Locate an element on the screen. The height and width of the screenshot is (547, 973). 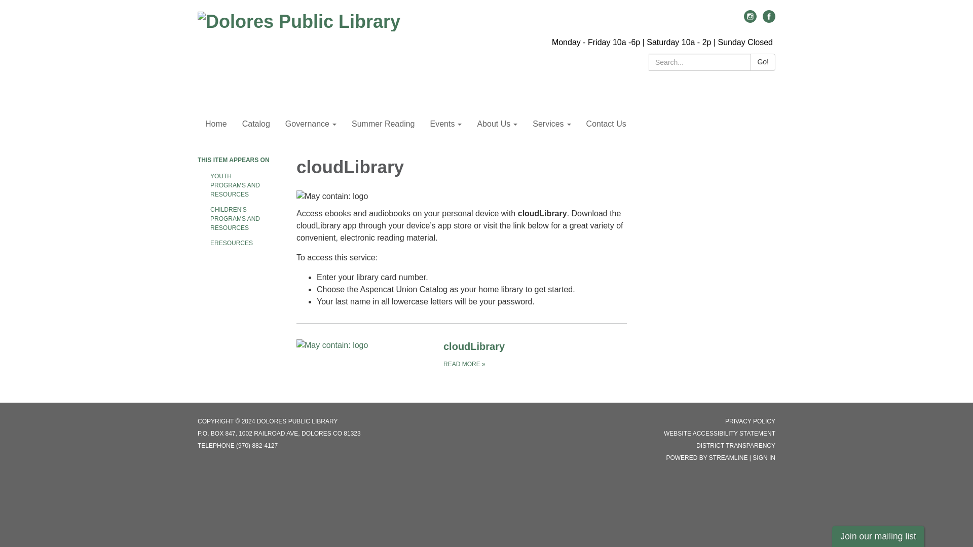
Governance is located at coordinates (311, 124).